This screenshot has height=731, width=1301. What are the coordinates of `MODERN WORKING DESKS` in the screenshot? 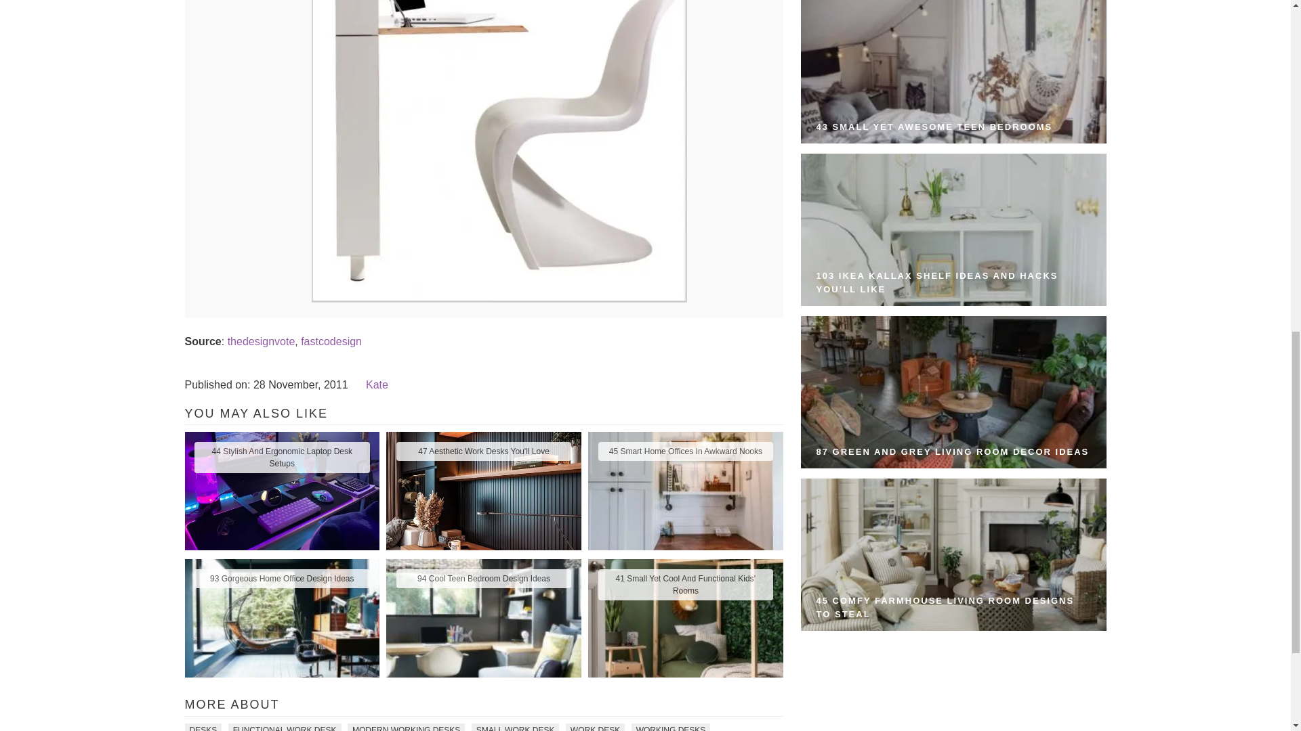 It's located at (405, 727).